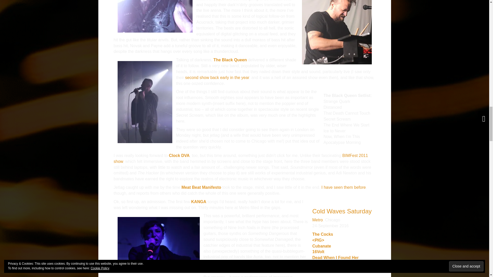 The width and height of the screenshot is (493, 277). I want to click on The Black Queen: Cold Waves V: Metro, Chicago: 23-Sep 2016, so click(145, 102).